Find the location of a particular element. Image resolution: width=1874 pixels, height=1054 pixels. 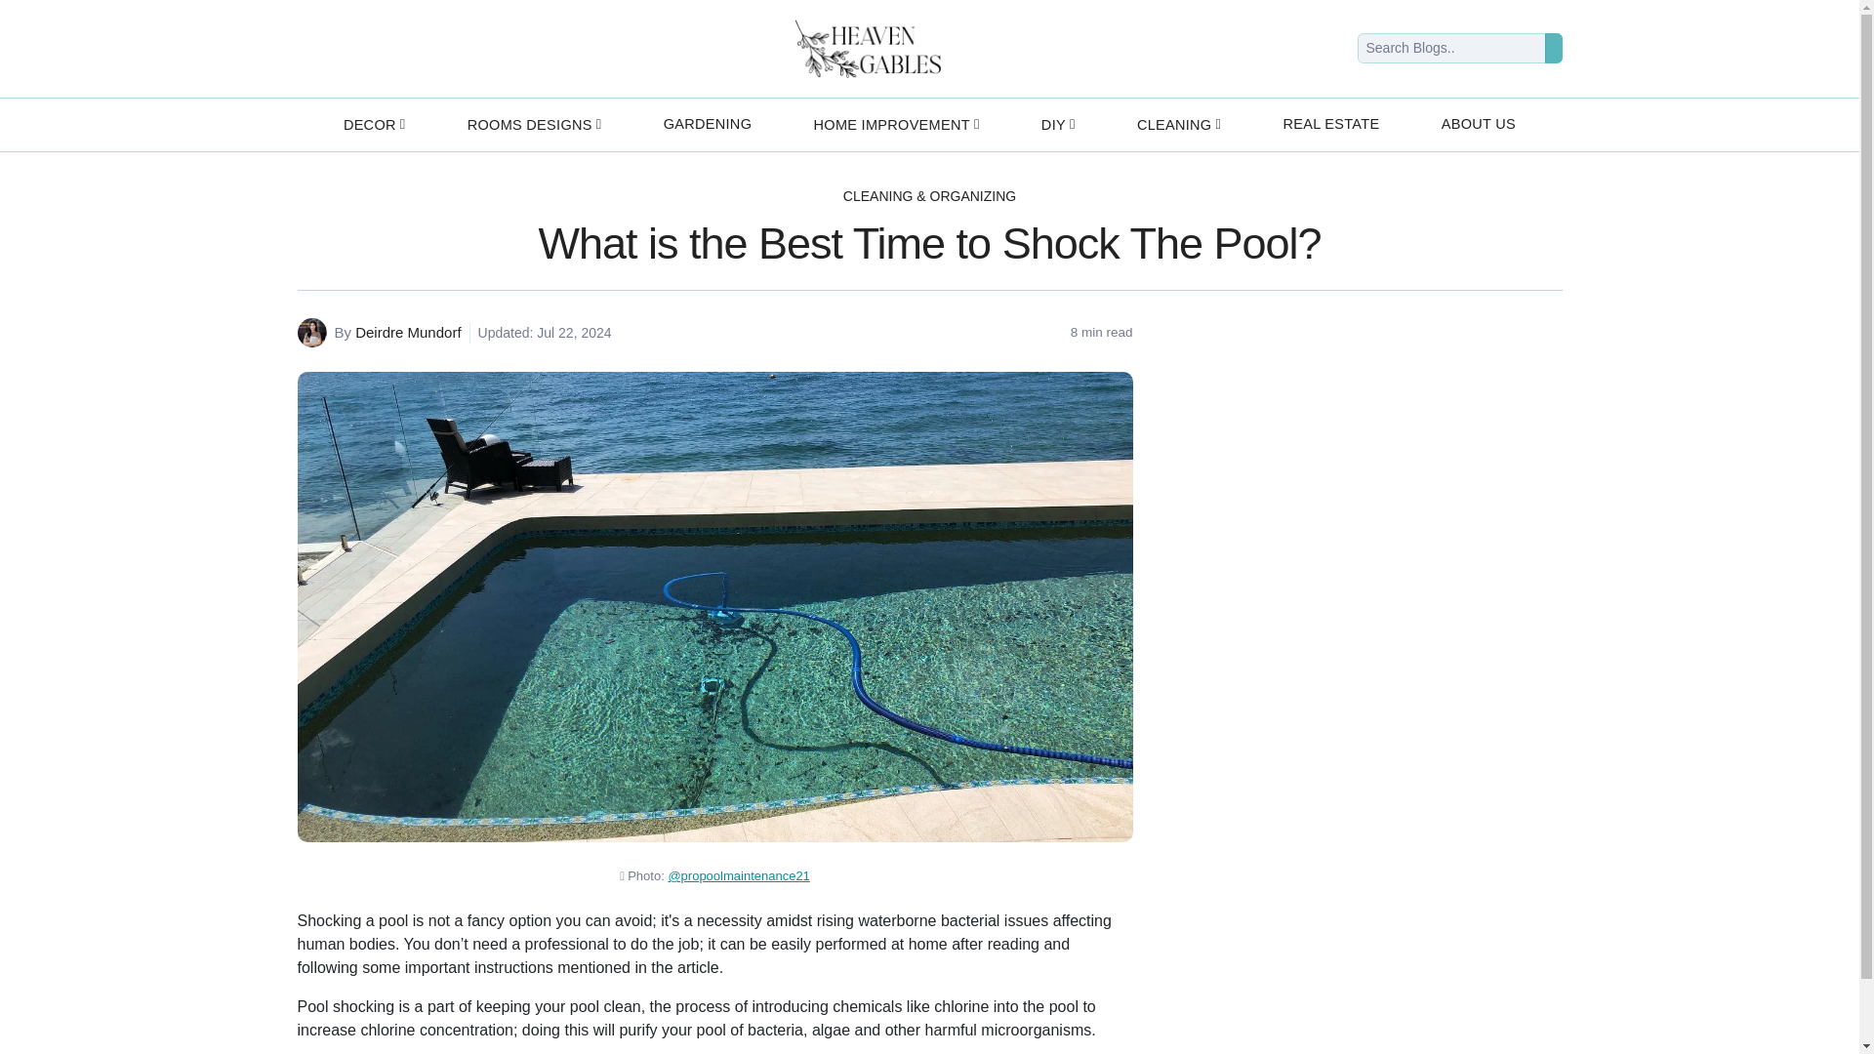

Read Time is located at coordinates (1101, 332).